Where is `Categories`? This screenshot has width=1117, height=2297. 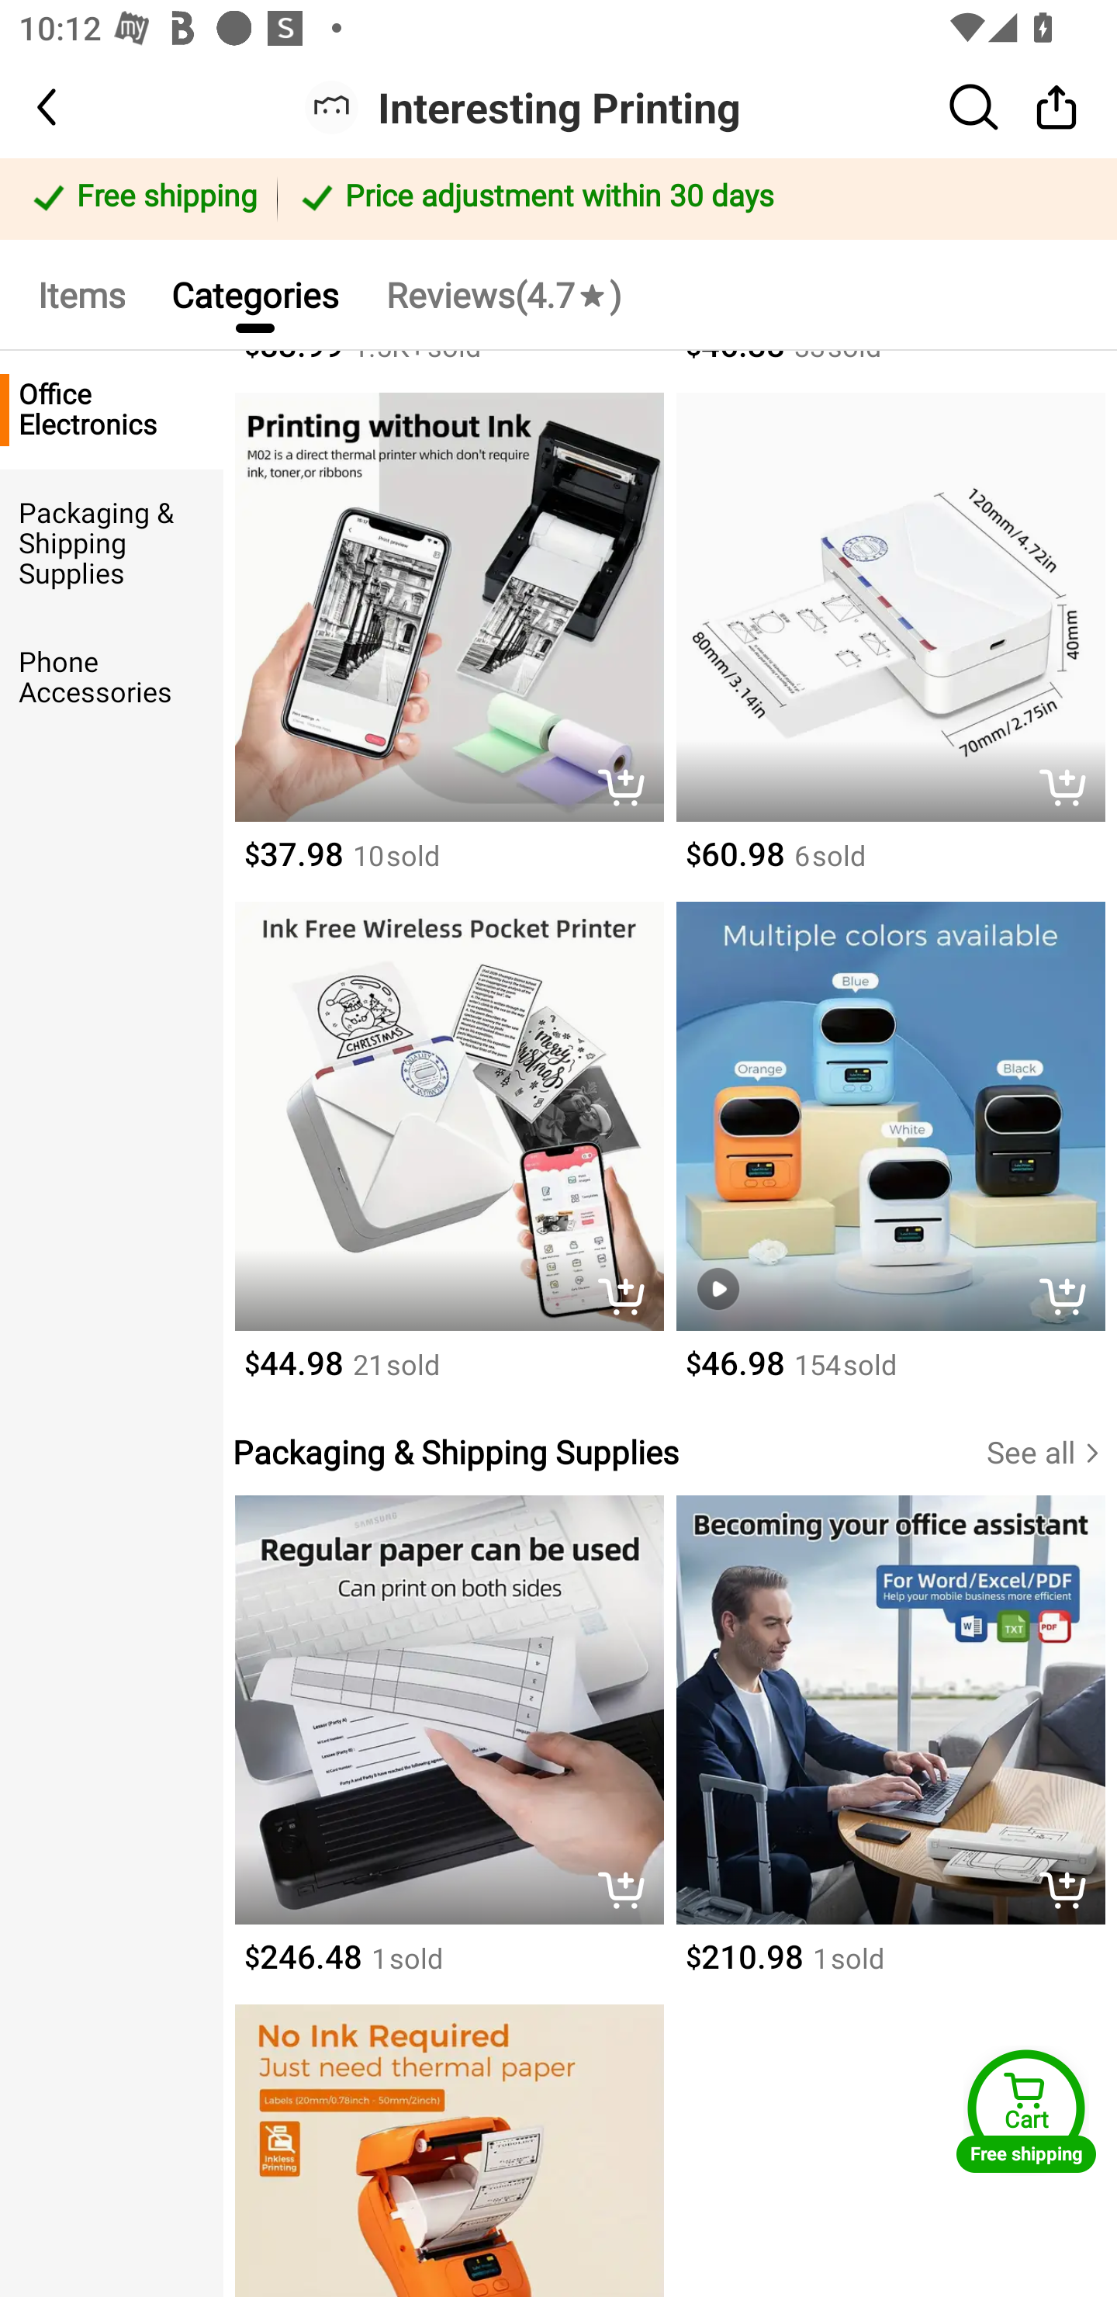
Categories is located at coordinates (254, 293).